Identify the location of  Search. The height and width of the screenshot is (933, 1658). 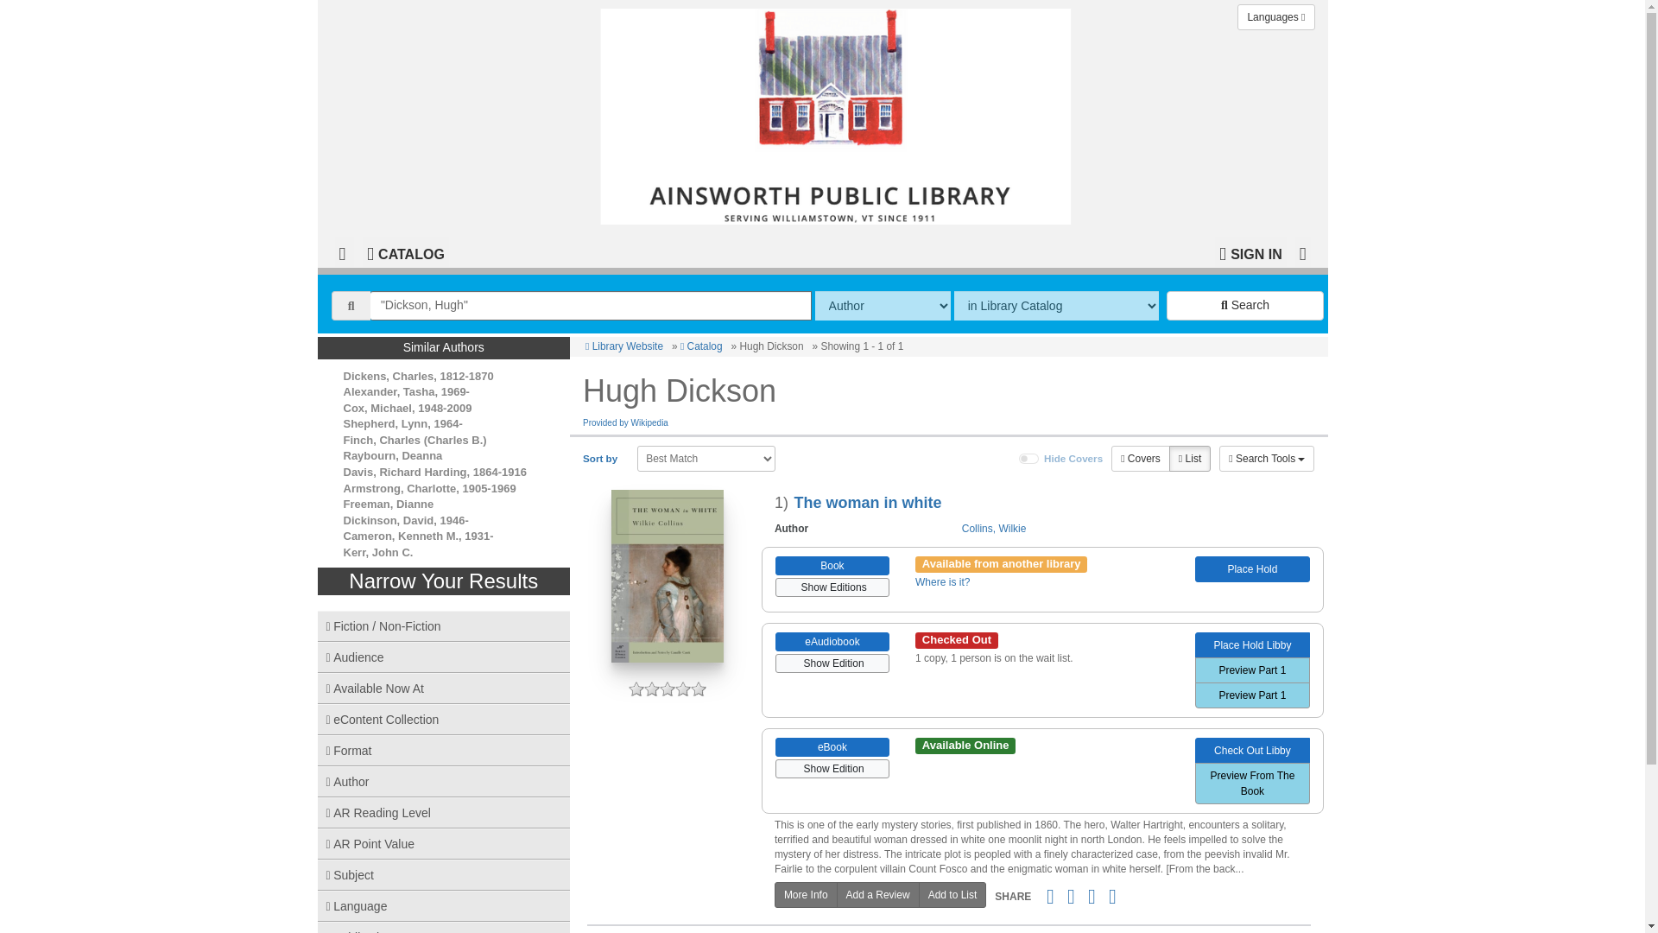
(1245, 306).